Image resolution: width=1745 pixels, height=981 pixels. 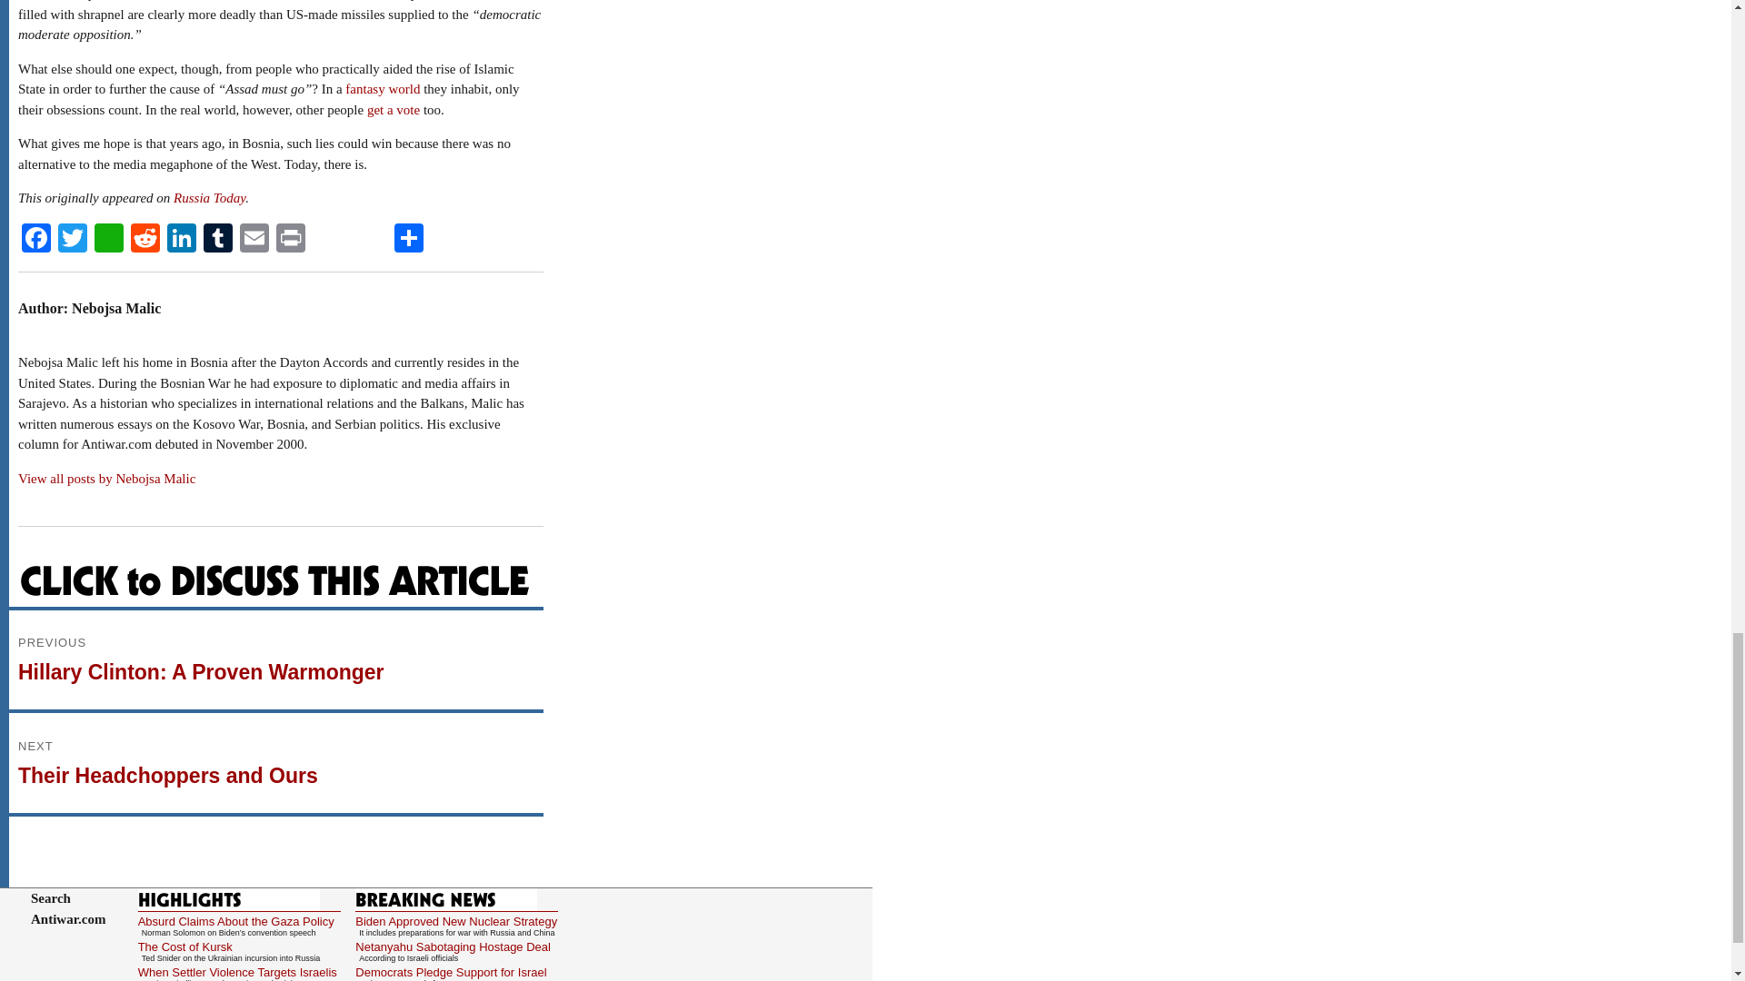 I want to click on Reddit, so click(x=145, y=240).